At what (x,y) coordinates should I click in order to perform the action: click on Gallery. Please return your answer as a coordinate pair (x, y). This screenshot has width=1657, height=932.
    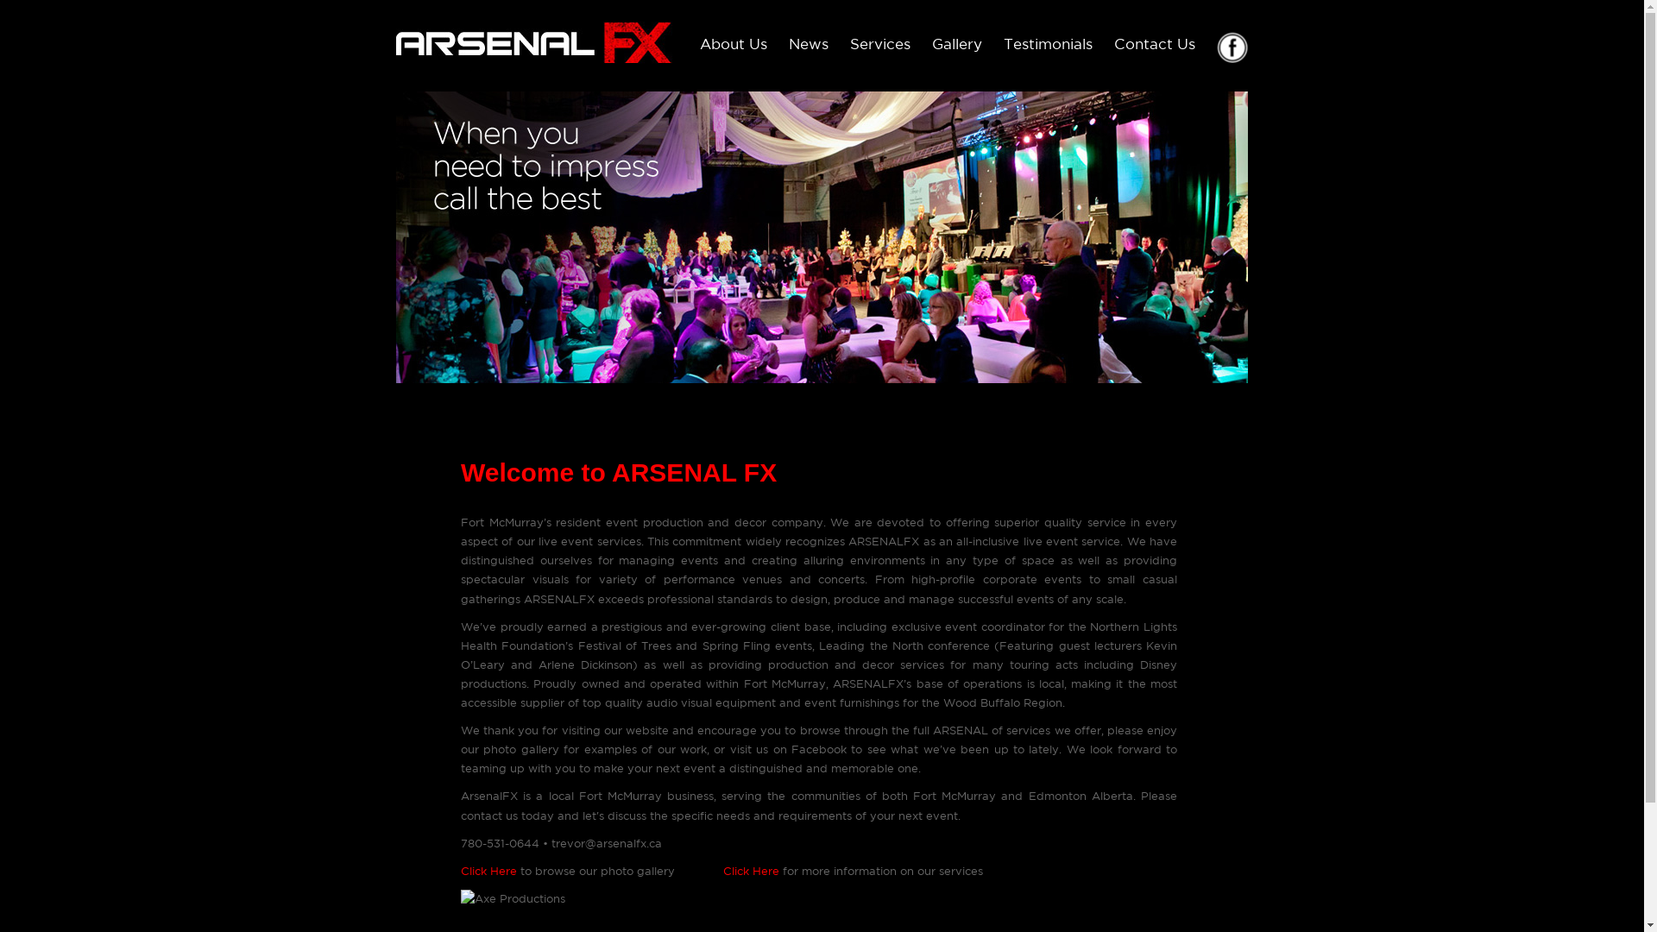
    Looking at the image, I should click on (957, 43).